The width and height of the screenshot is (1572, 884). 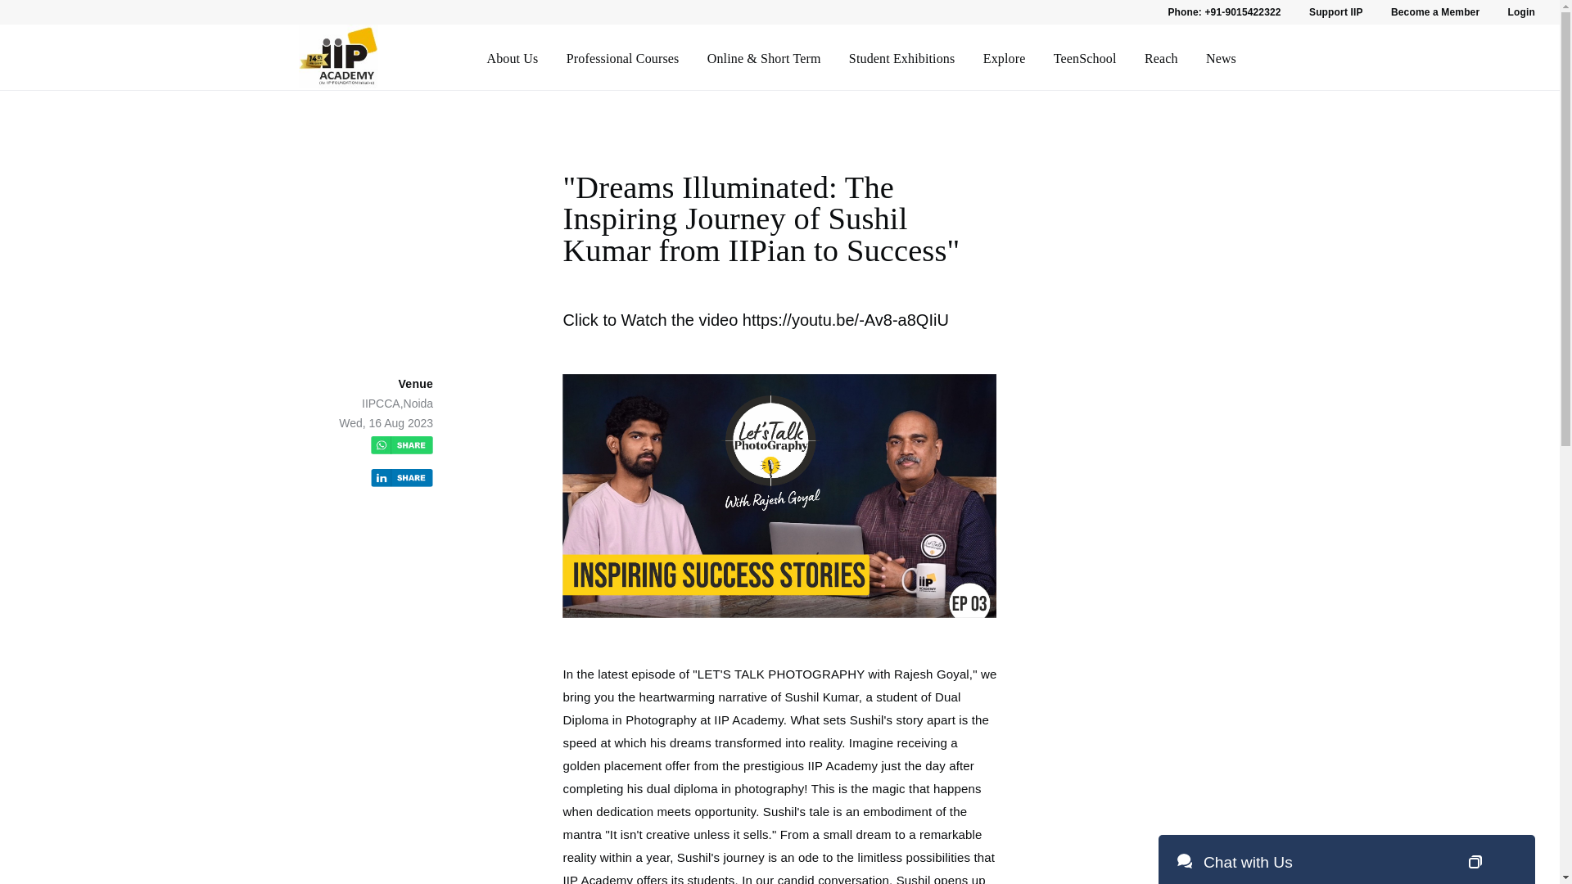 I want to click on Professional Courses, so click(x=622, y=59).